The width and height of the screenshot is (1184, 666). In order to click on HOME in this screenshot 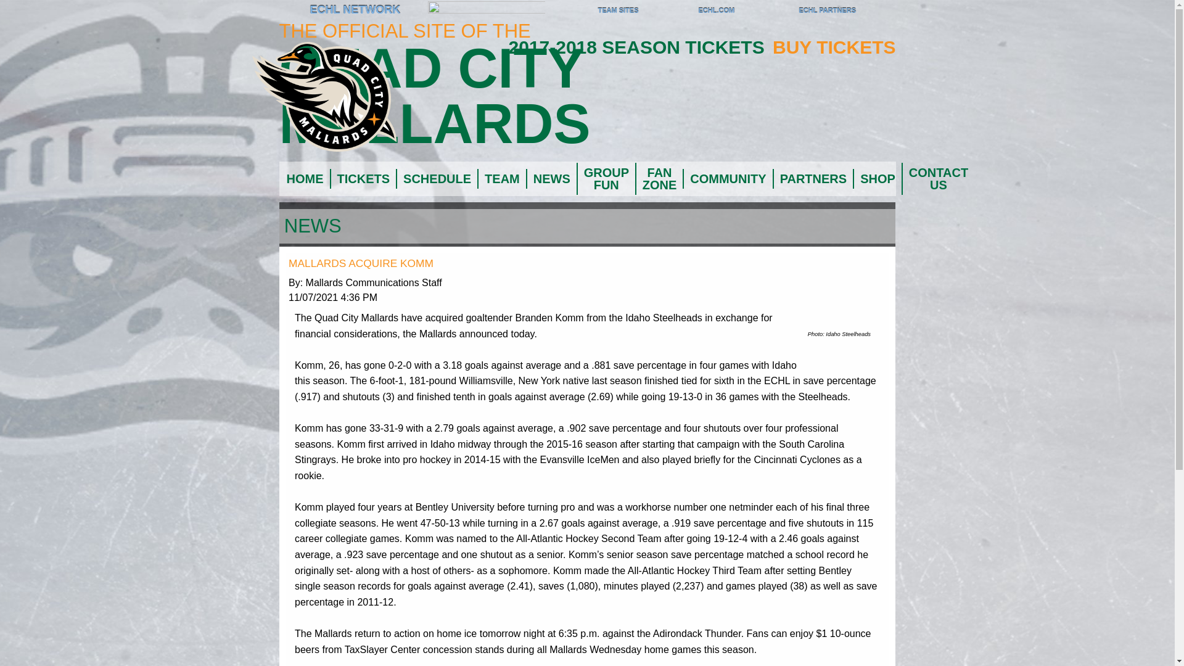, I will do `click(304, 179)`.